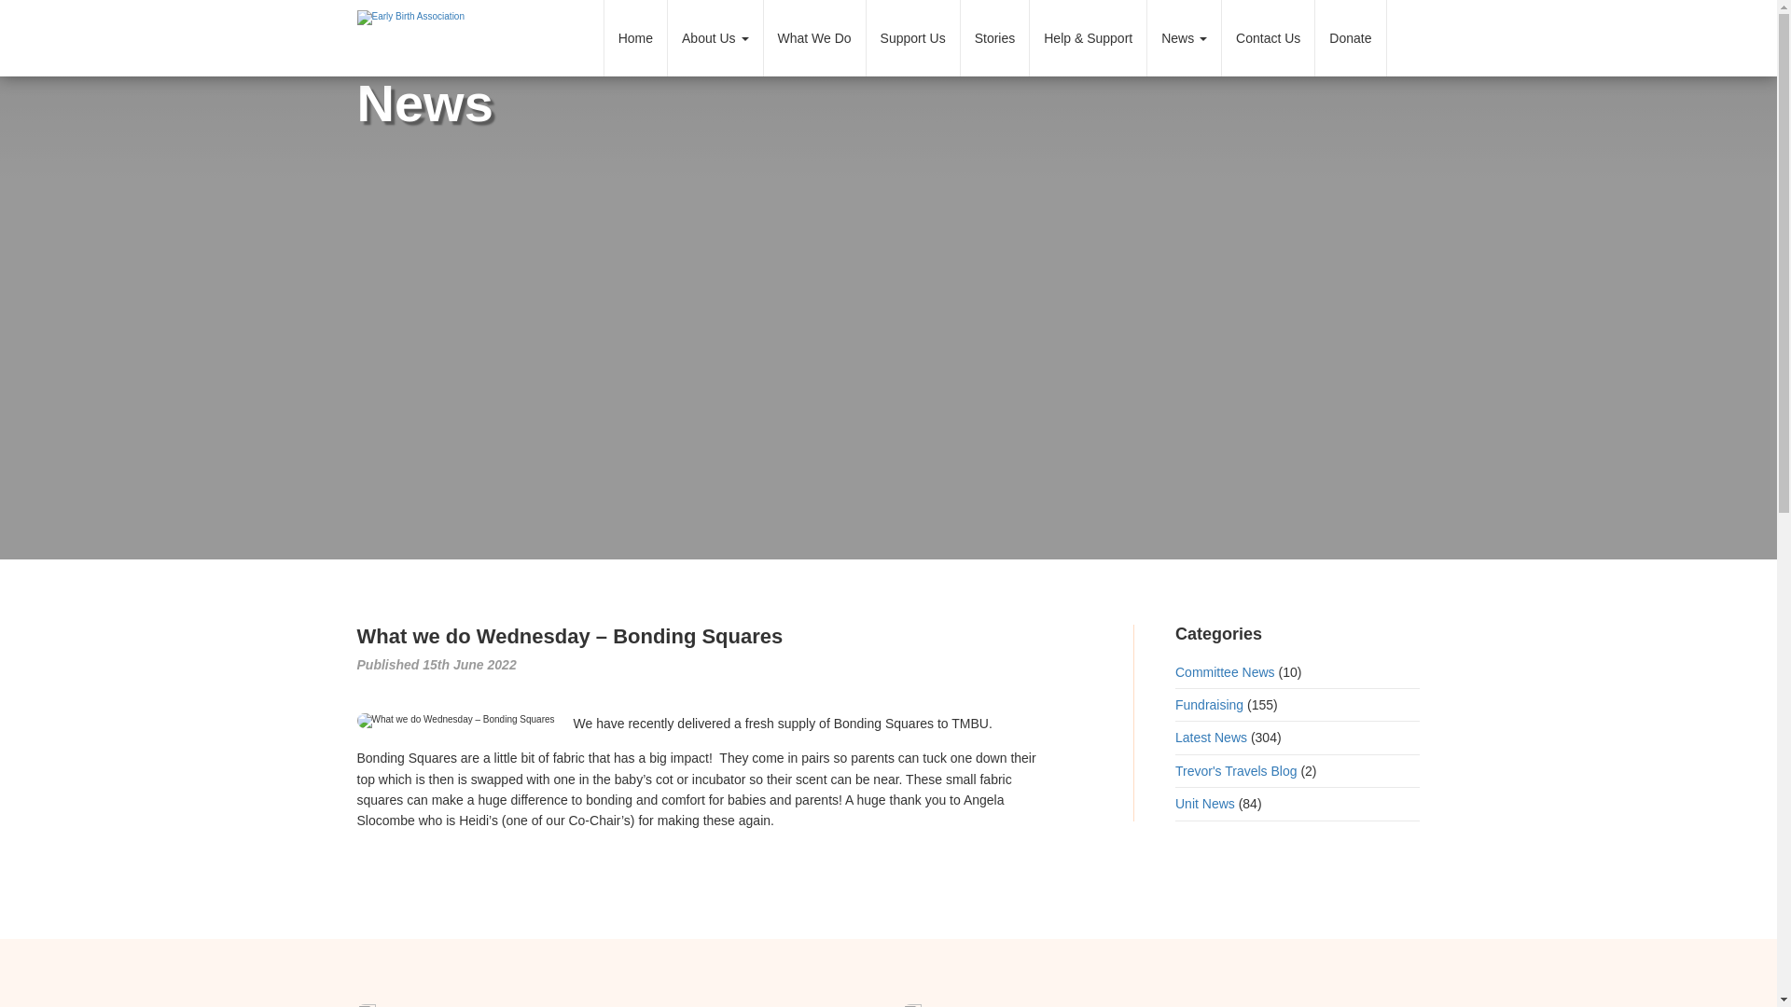 Image resolution: width=1791 pixels, height=1007 pixels. I want to click on Committee News, so click(1225, 671).